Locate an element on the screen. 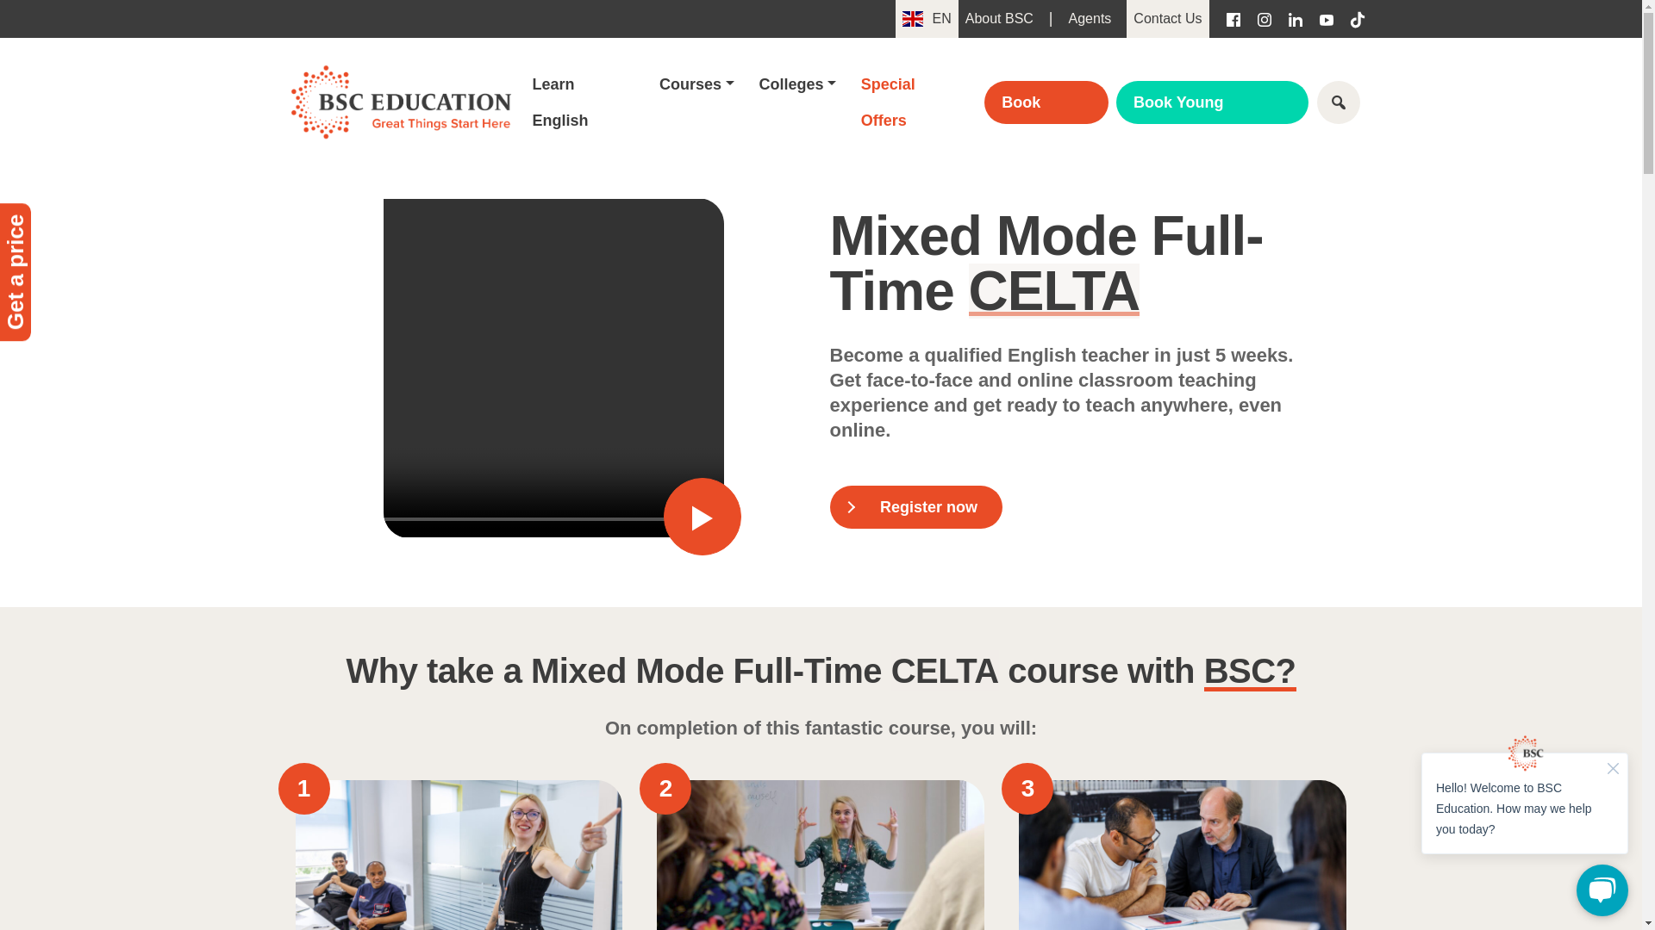 Image resolution: width=1655 pixels, height=930 pixels. Get a price is located at coordinates (69, 219).